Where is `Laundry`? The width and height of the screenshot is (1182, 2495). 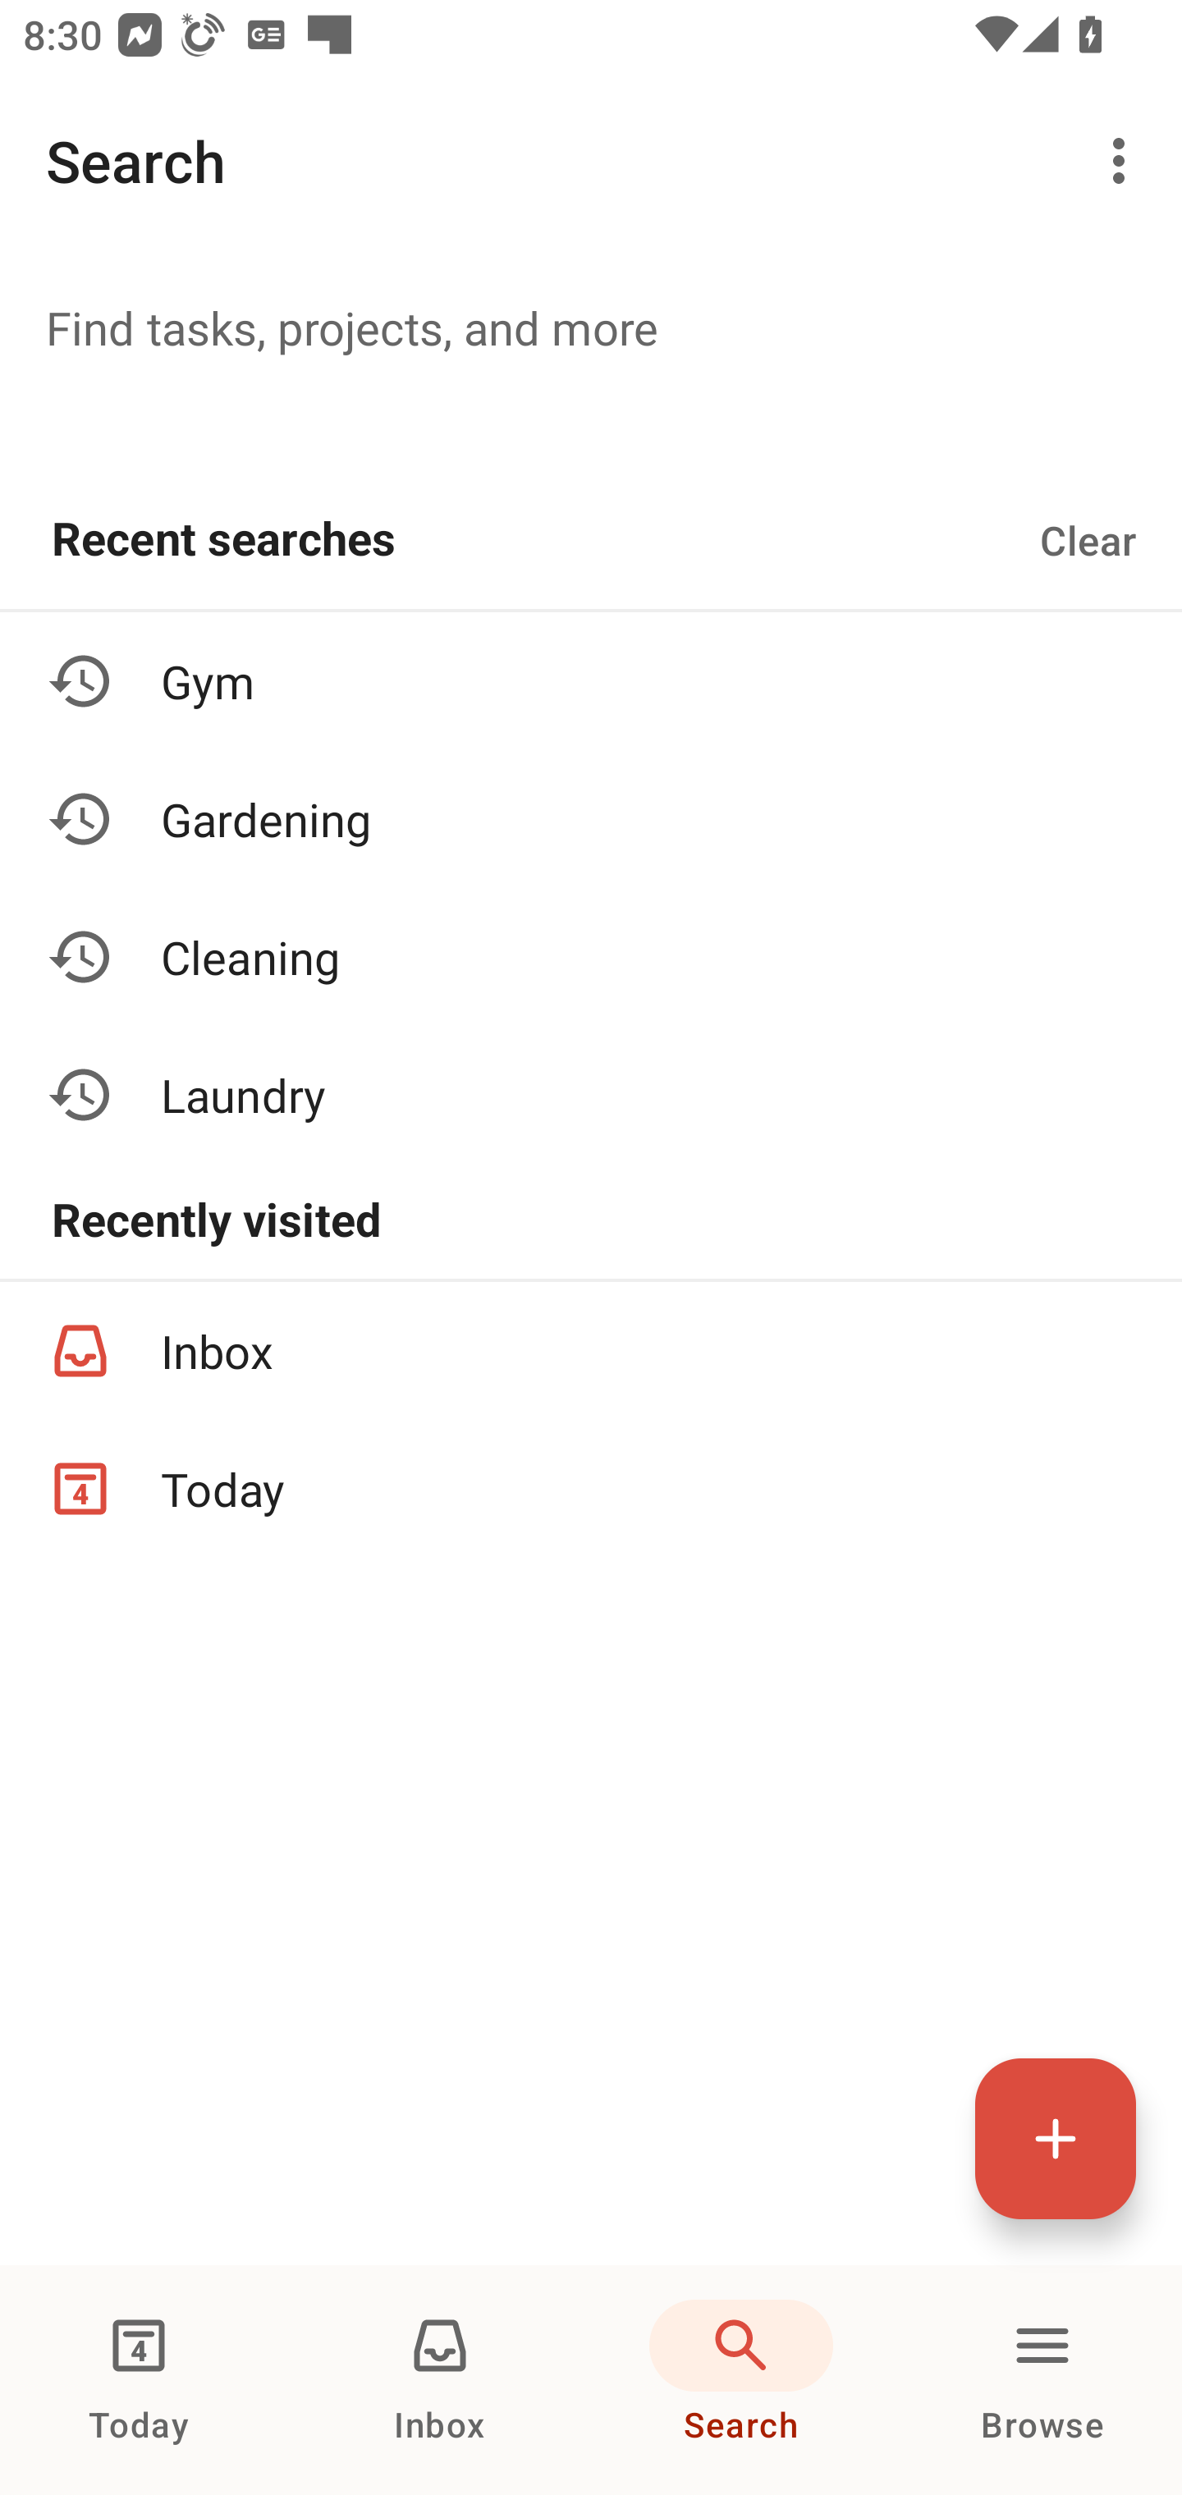
Laundry is located at coordinates (591, 1093).